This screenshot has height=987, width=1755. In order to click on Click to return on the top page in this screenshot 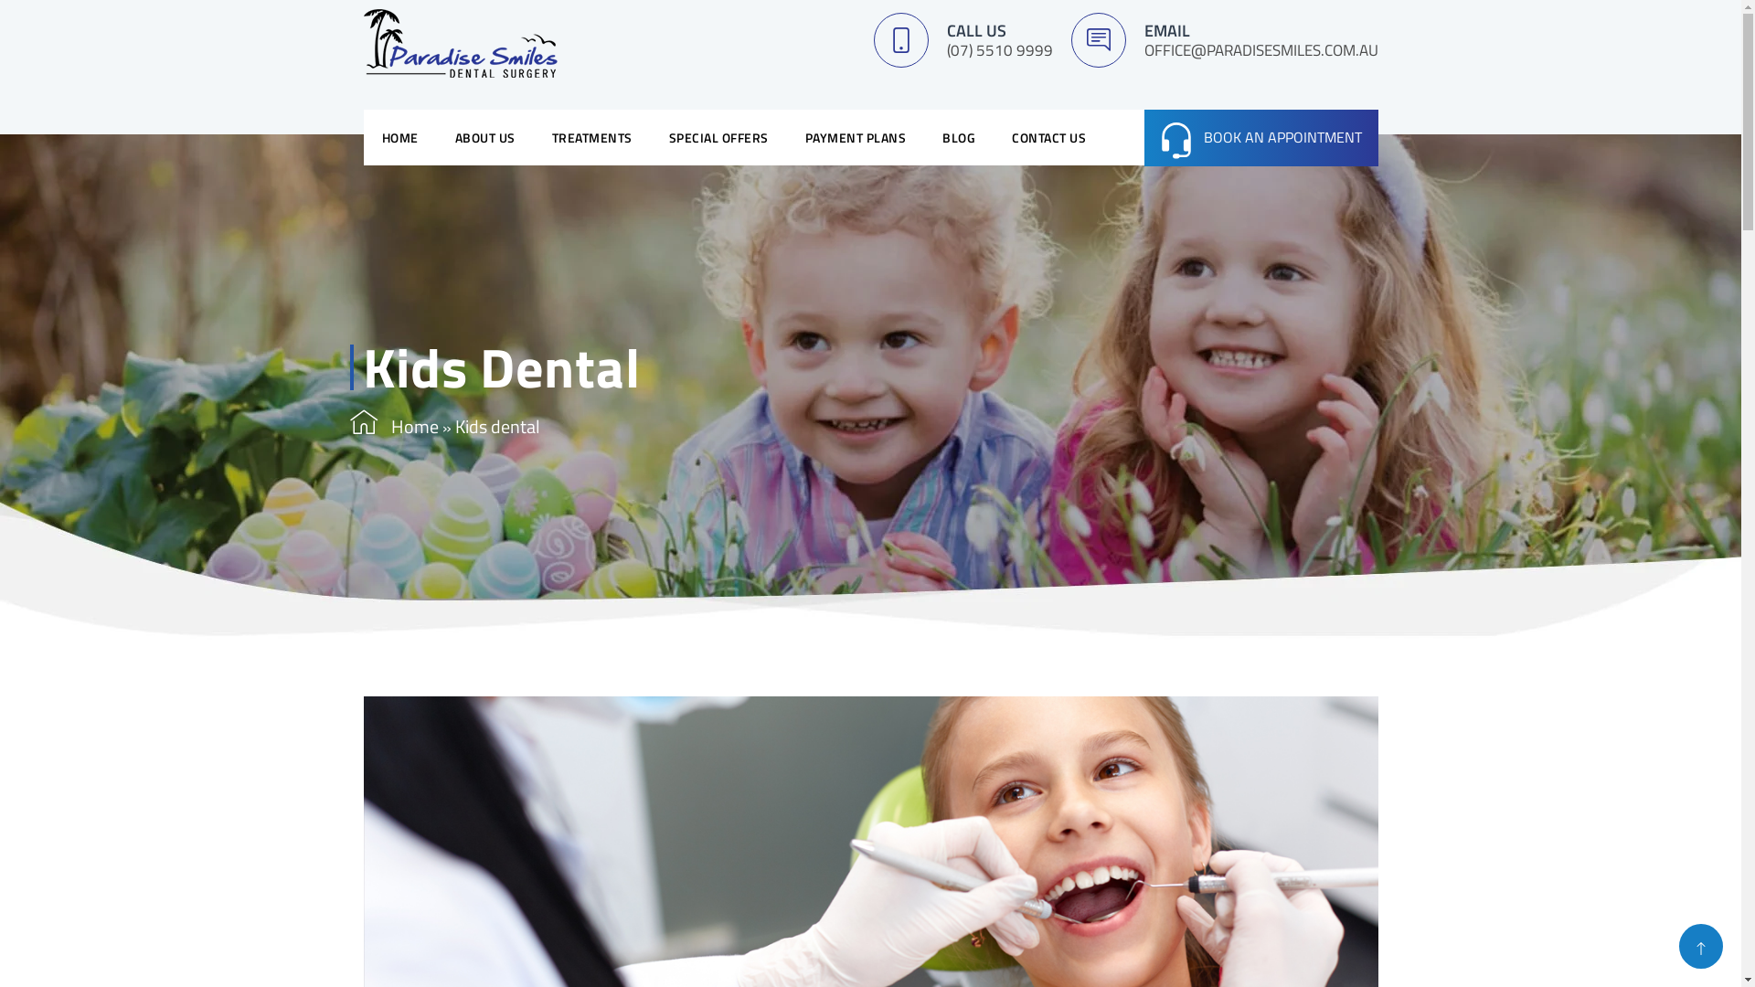, I will do `click(1701, 947)`.